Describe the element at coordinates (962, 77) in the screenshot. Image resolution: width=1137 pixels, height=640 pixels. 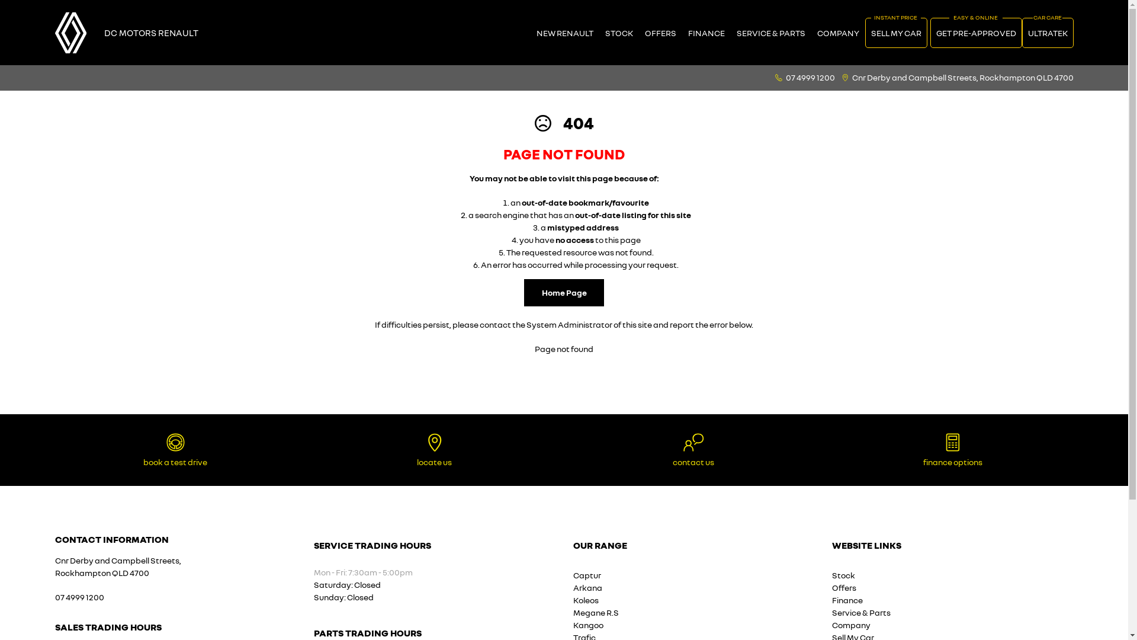
I see `Cnr Derby and Campbell Streets, Rockhampton QLD 4700` at that location.